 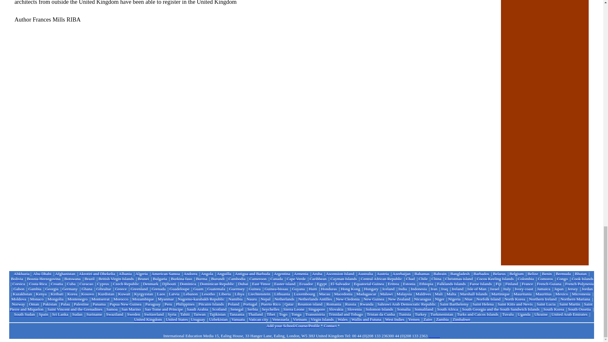 What do you see at coordinates (190, 273) in the screenshot?
I see `Andorra` at bounding box center [190, 273].